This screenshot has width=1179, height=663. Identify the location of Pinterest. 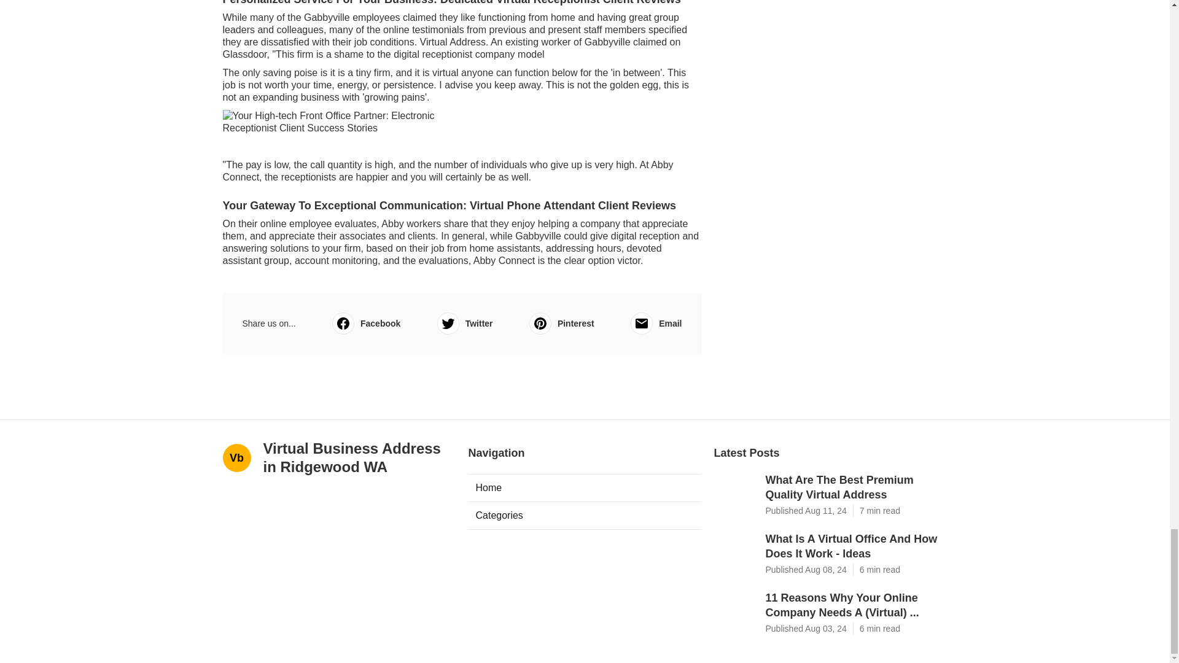
(561, 323).